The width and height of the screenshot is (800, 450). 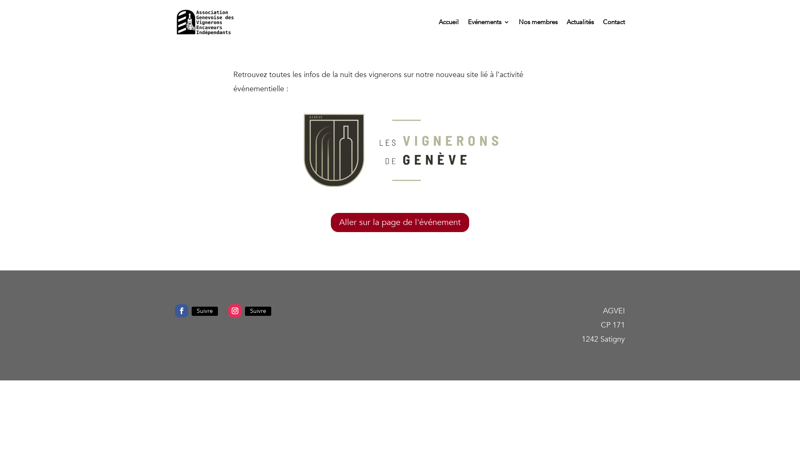 I want to click on Accueil, so click(x=449, y=22).